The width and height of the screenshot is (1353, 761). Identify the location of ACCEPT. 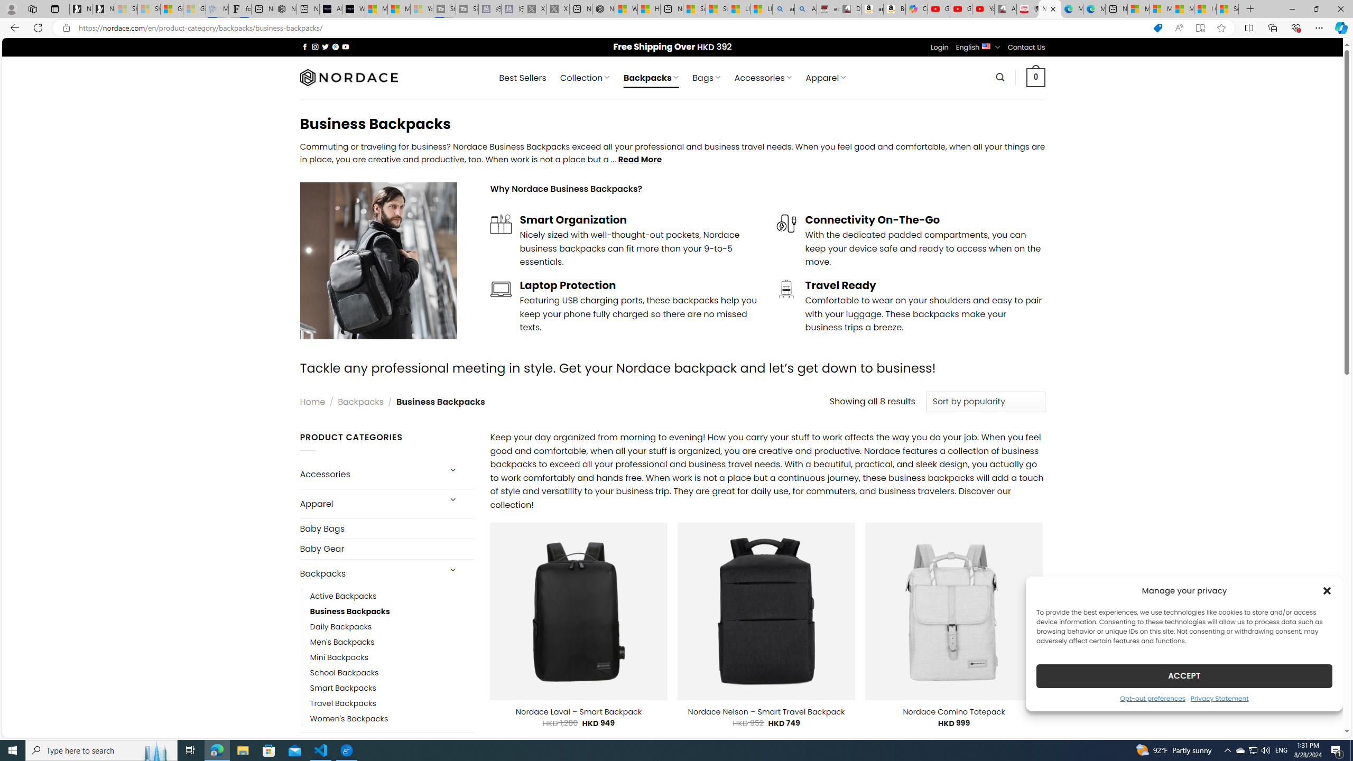
(1184, 675).